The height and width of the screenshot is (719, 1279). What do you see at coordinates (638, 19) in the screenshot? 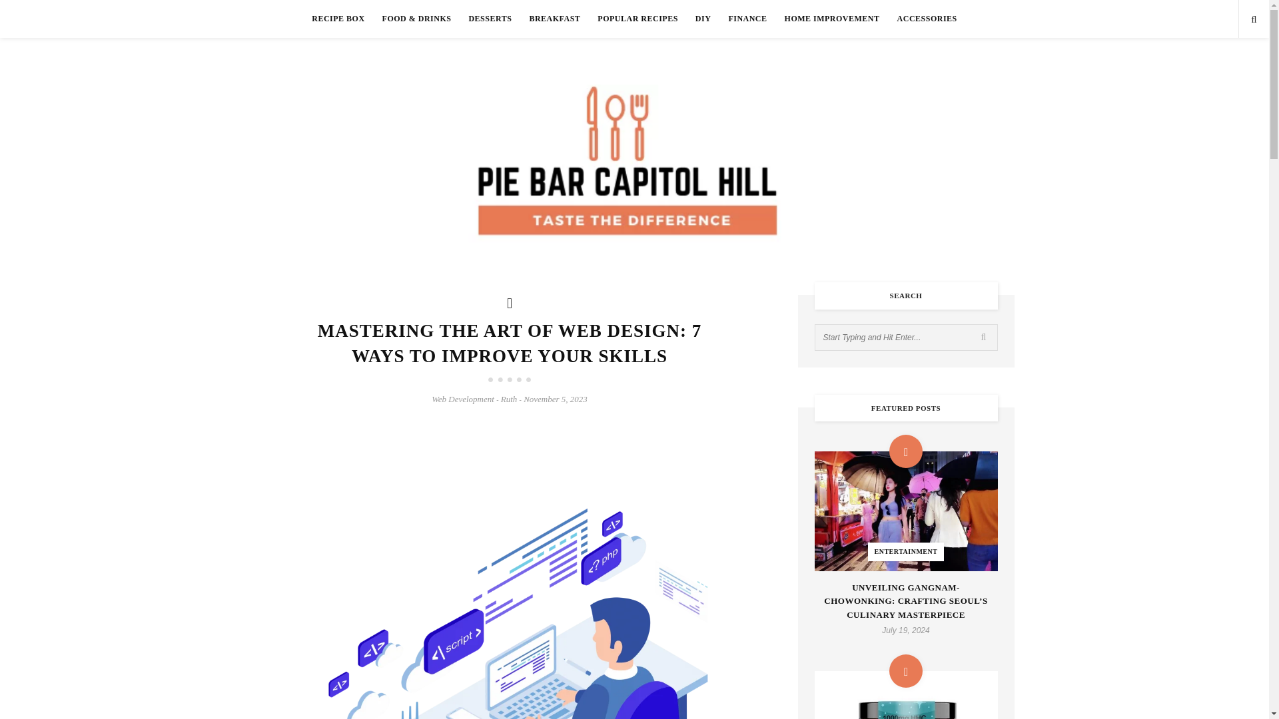
I see `POPULAR RECIPES` at bounding box center [638, 19].